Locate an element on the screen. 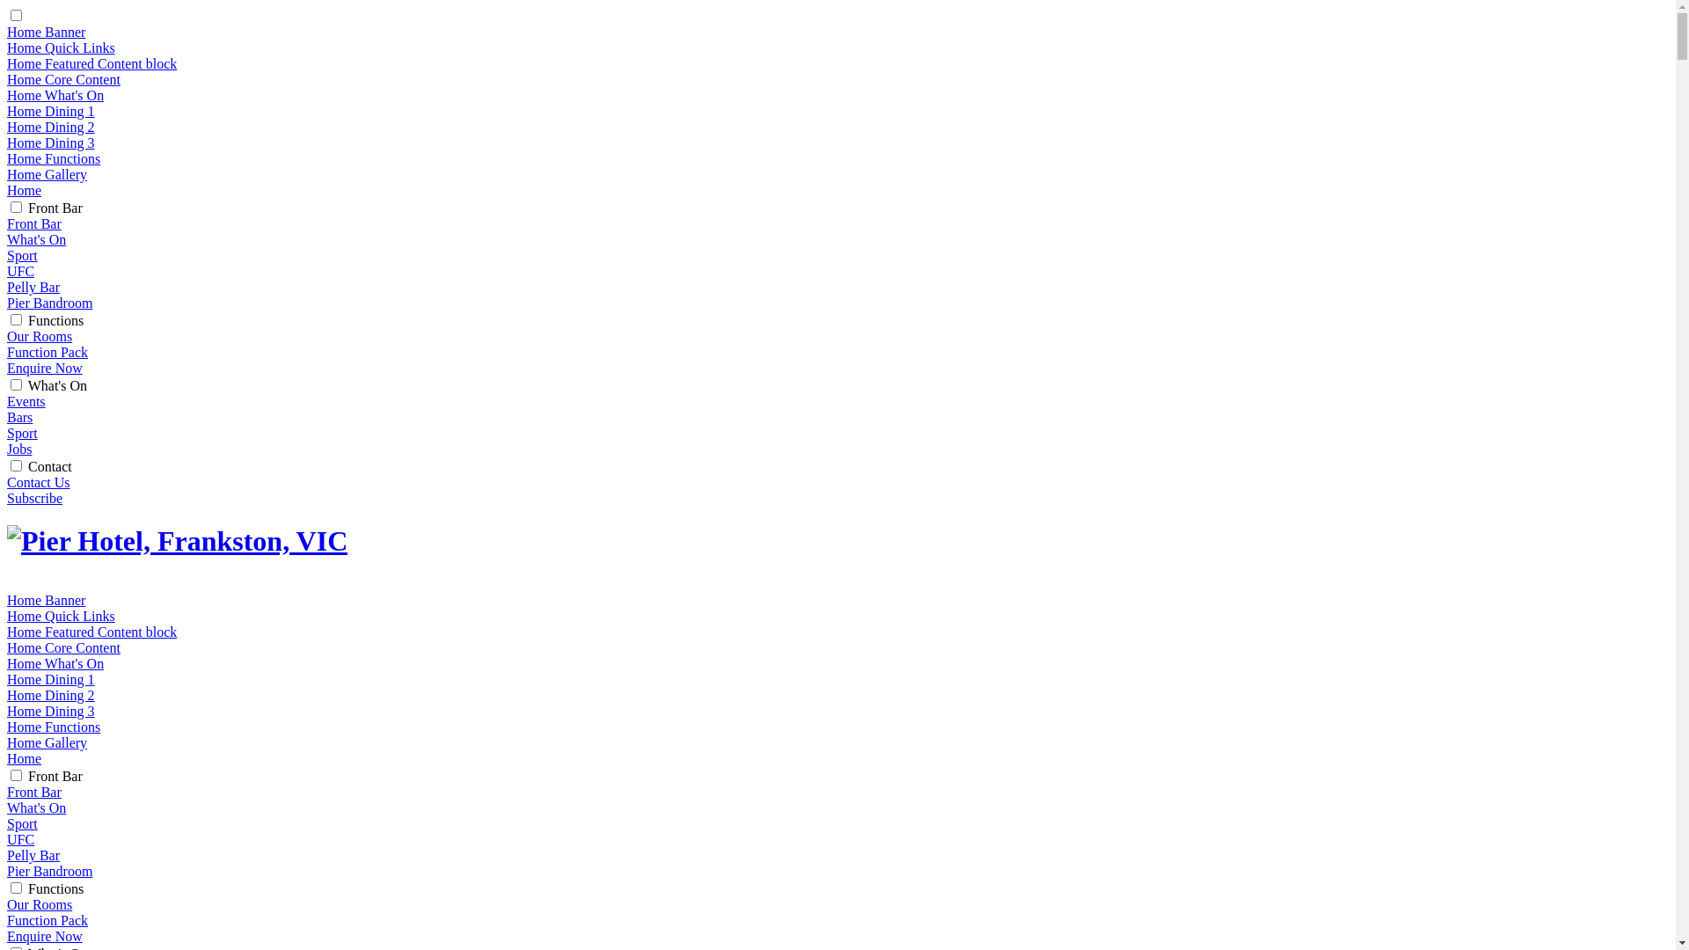 The height and width of the screenshot is (950, 1689). Functions is located at coordinates (56, 888).